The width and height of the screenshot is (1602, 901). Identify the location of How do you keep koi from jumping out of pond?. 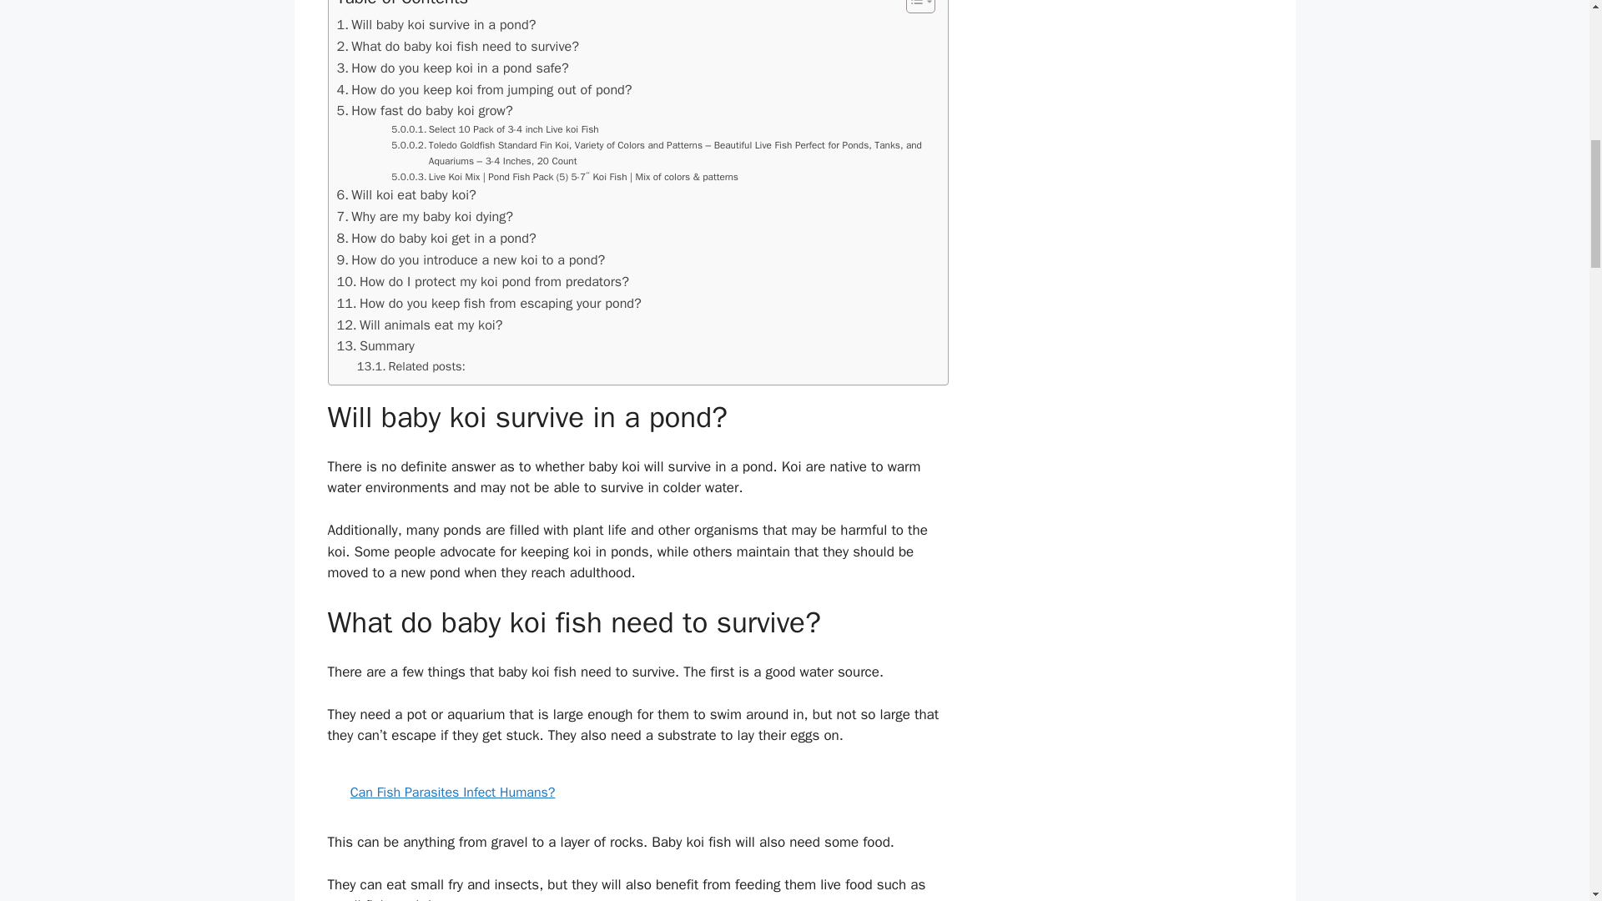
(484, 90).